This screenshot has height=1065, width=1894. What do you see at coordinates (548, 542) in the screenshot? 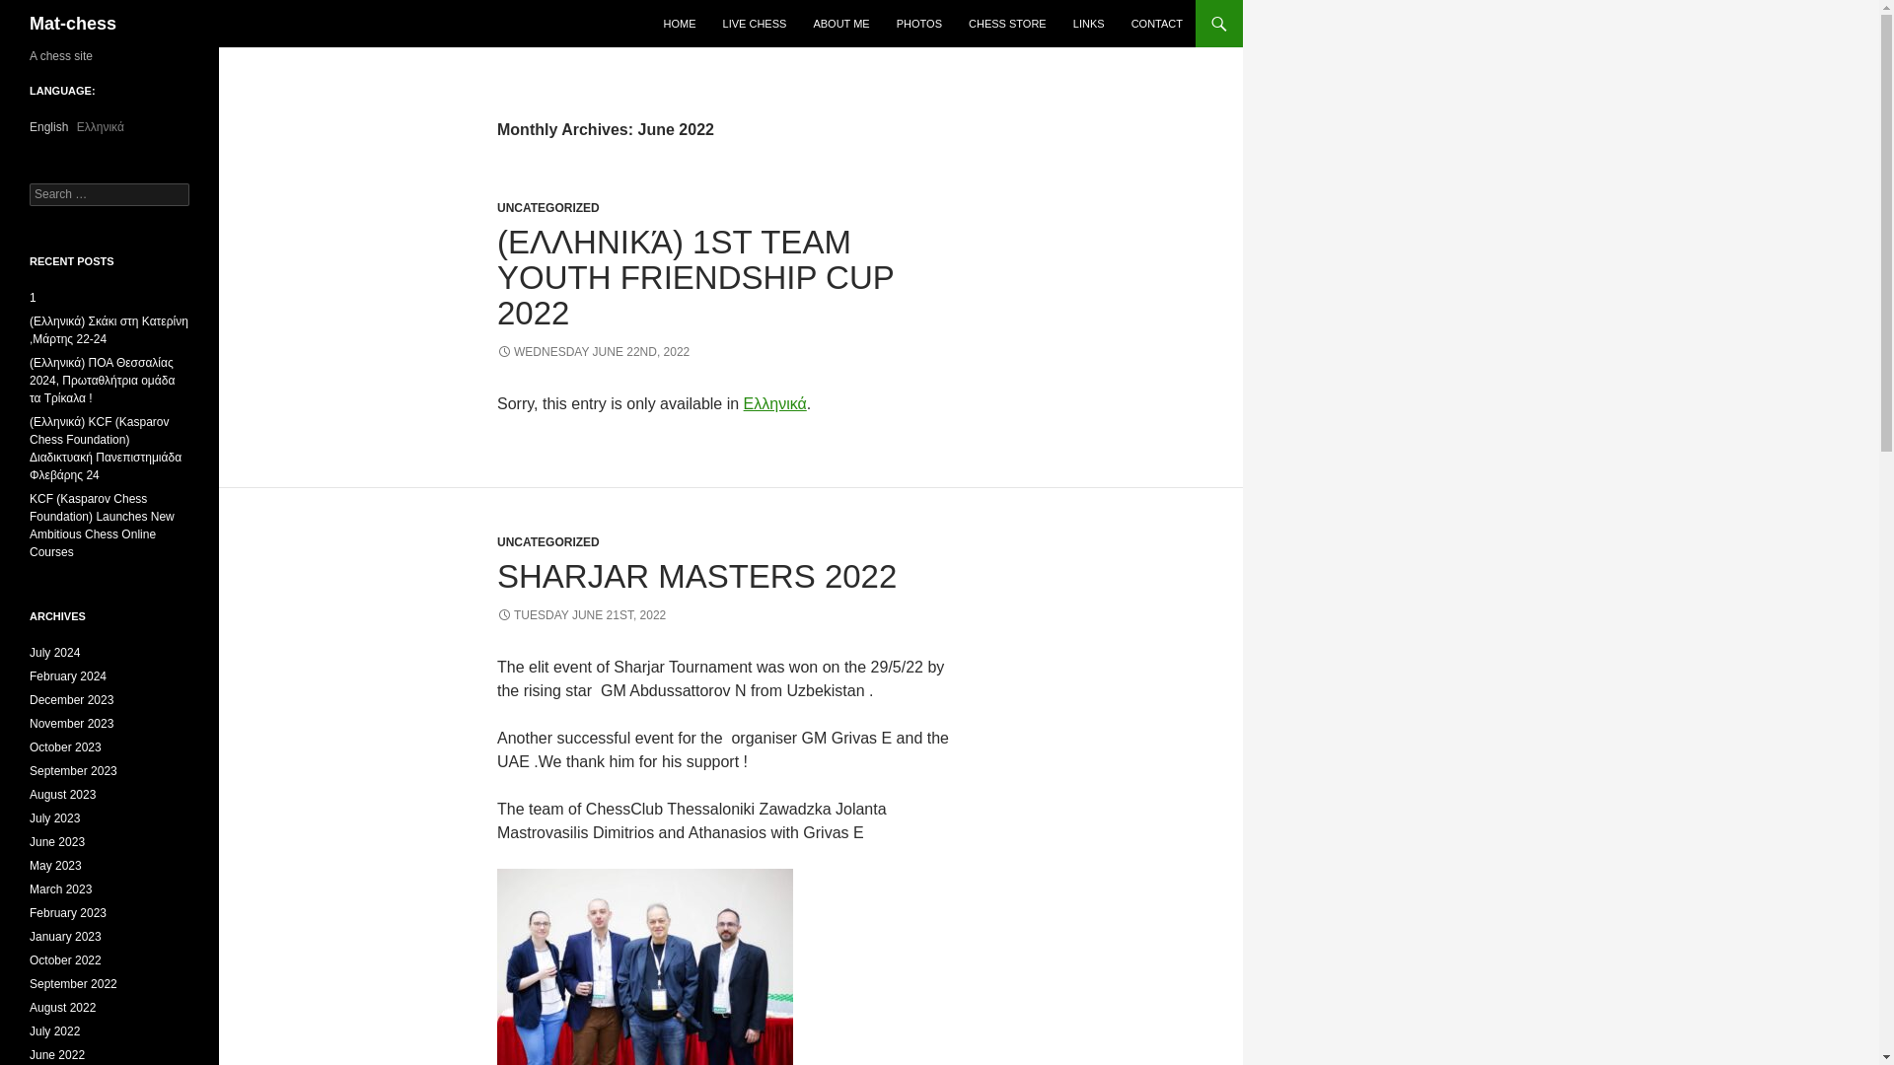
I see `UNCATEGORIZED` at bounding box center [548, 542].